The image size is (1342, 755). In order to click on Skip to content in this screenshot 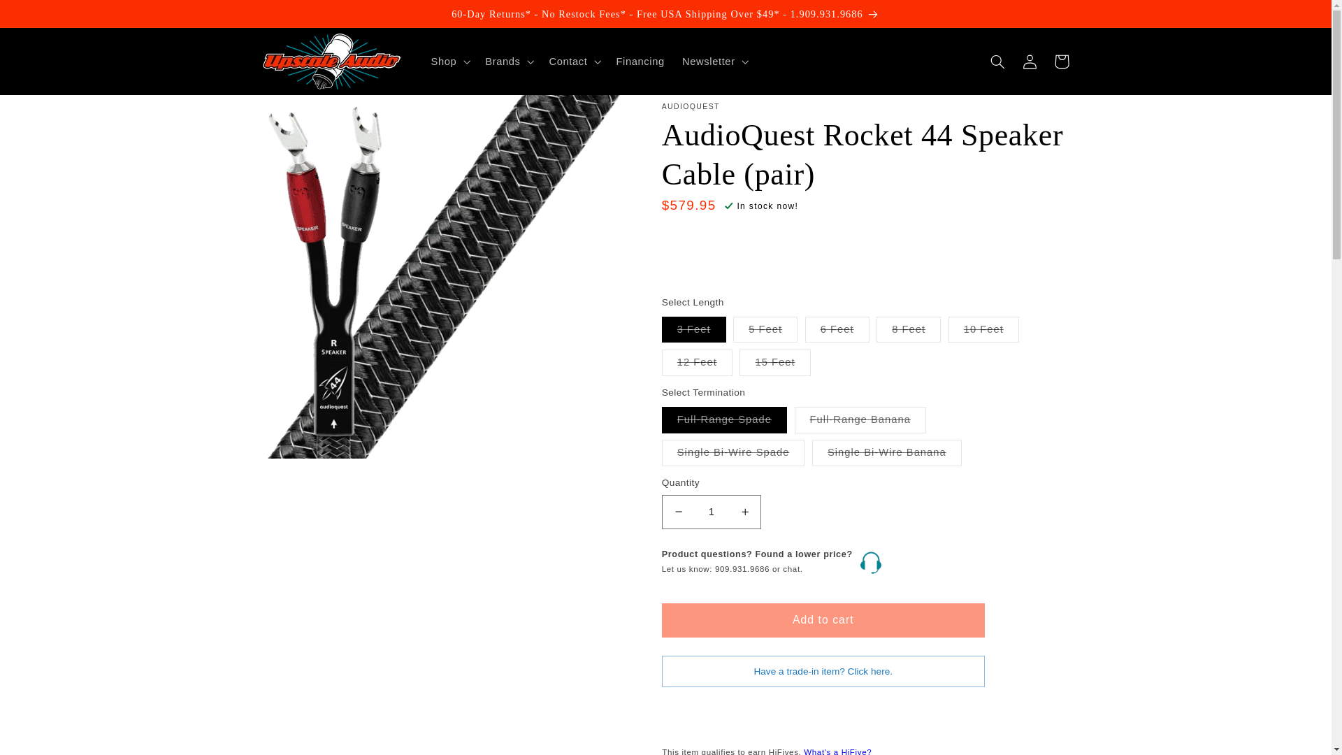, I will do `click(44, 17)`.